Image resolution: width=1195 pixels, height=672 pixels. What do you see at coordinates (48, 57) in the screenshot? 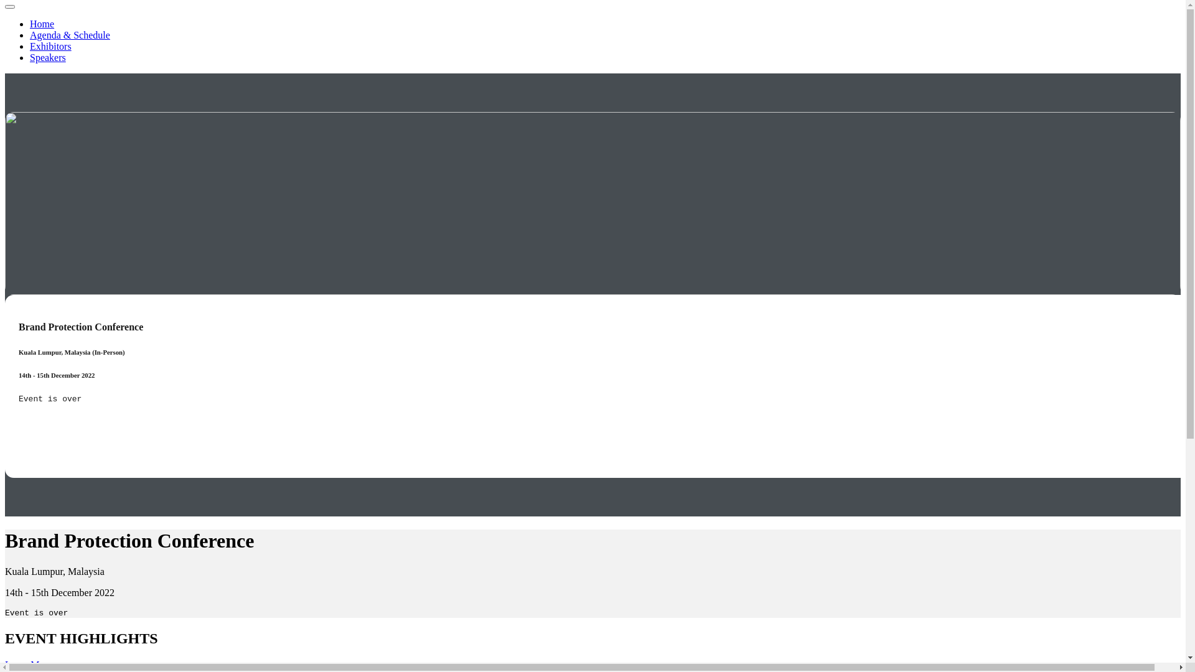
I see `Speakers` at bounding box center [48, 57].